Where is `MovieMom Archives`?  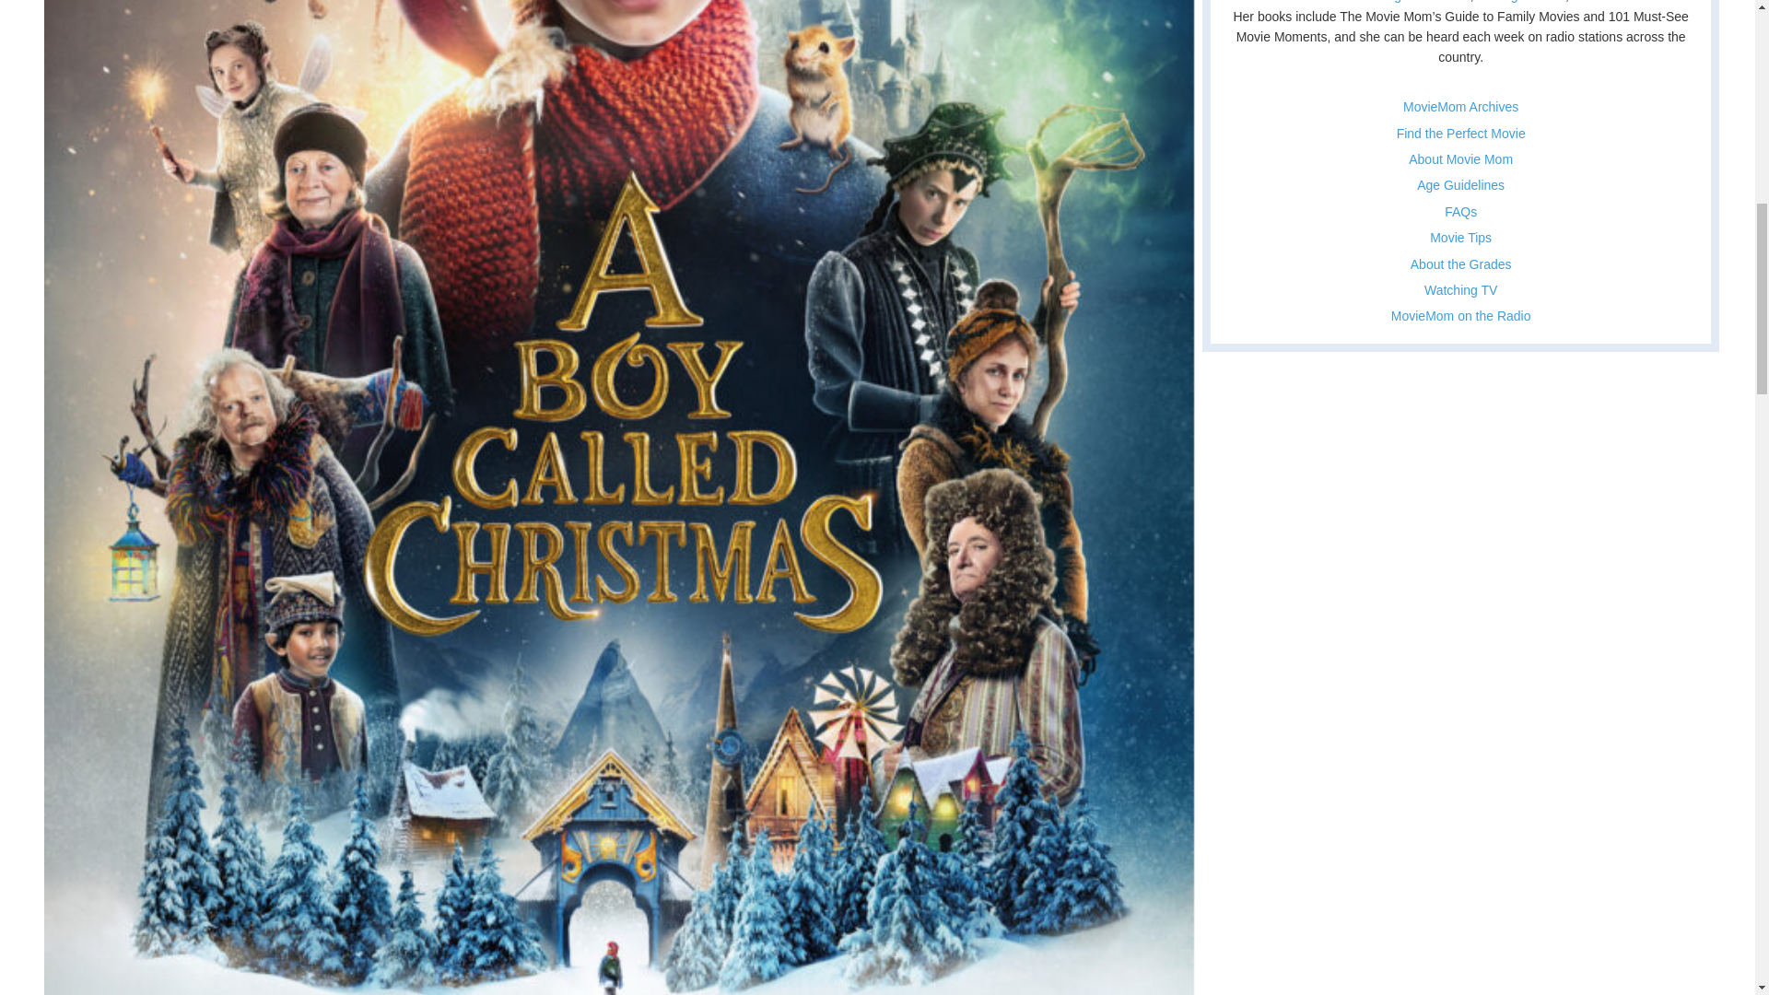 MovieMom Archives is located at coordinates (1459, 107).